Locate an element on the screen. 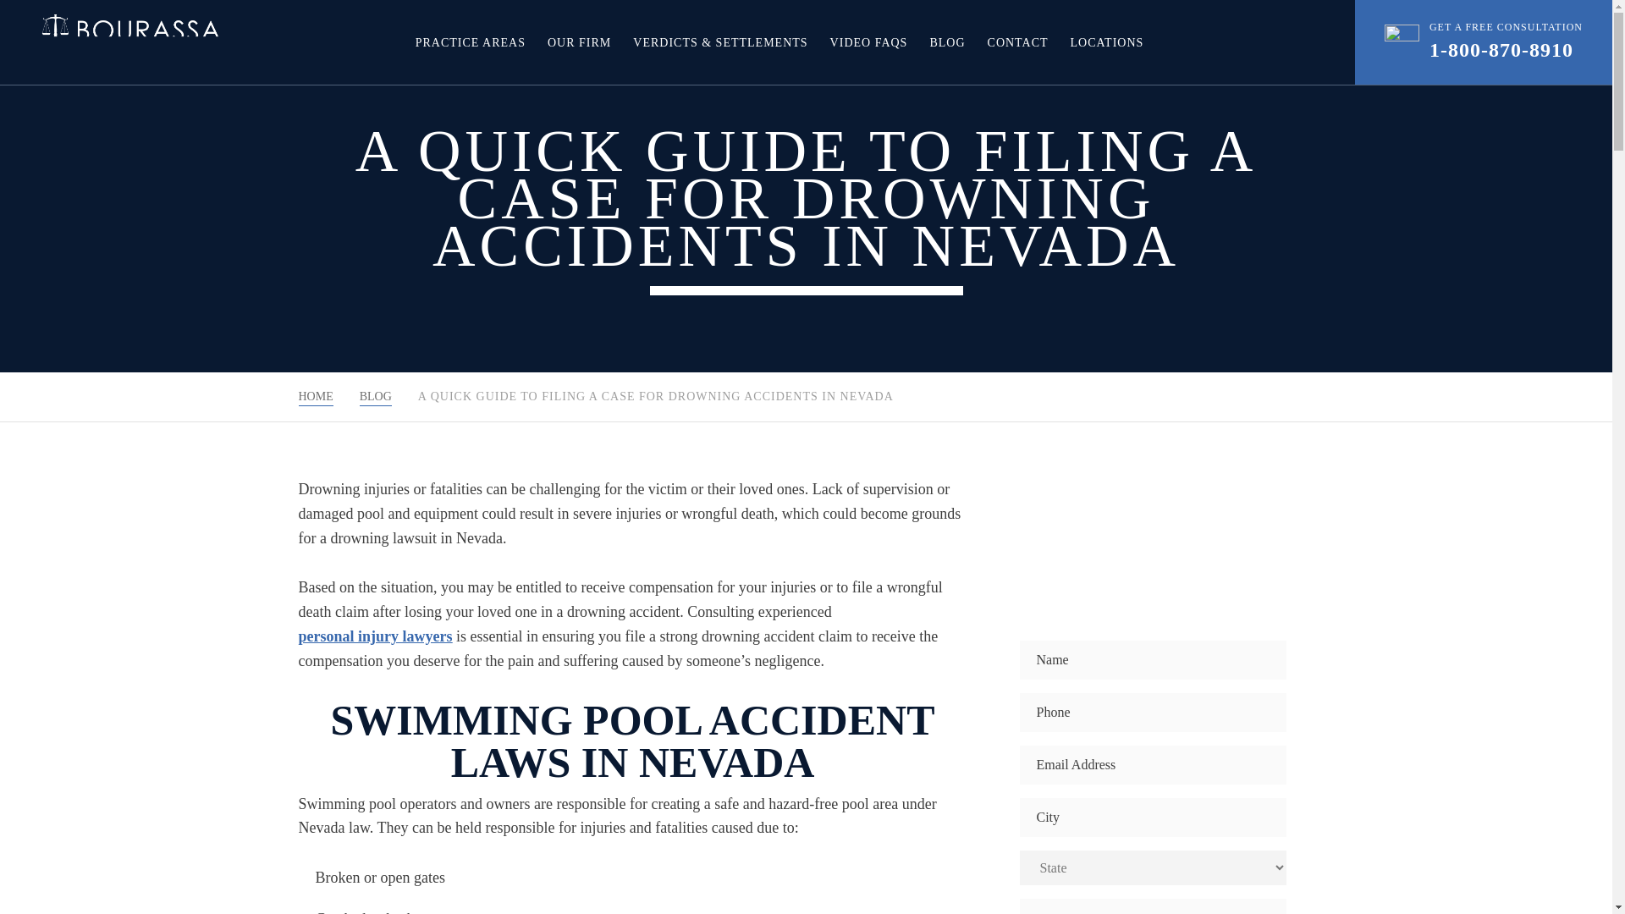 This screenshot has width=1625, height=914. VIDEO FAQS is located at coordinates (869, 42).